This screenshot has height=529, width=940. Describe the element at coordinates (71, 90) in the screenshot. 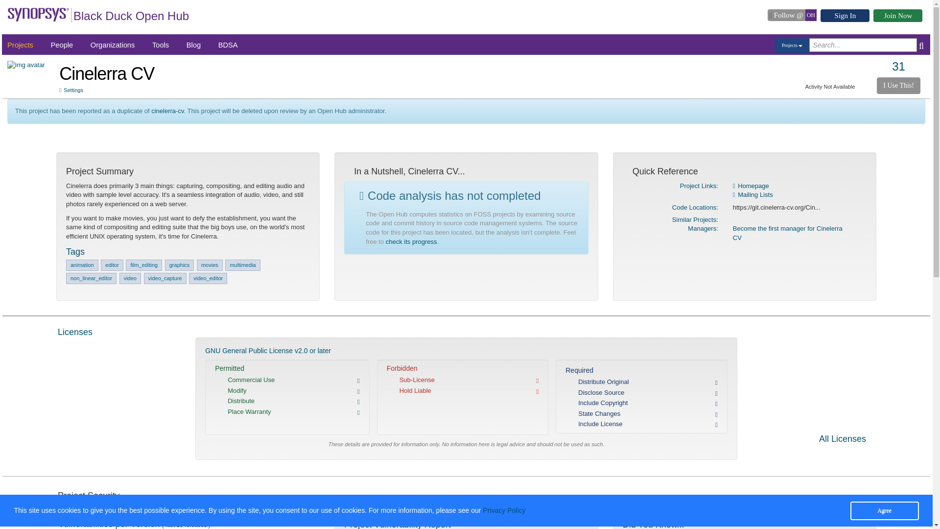

I see ` Settings` at that location.